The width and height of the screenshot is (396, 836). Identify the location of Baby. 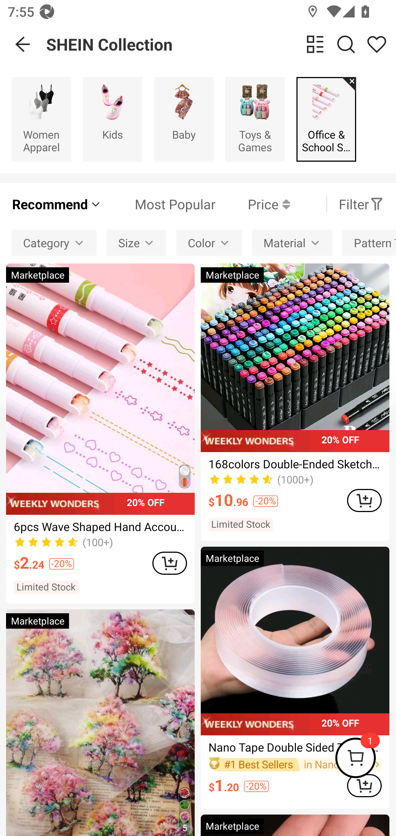
(184, 119).